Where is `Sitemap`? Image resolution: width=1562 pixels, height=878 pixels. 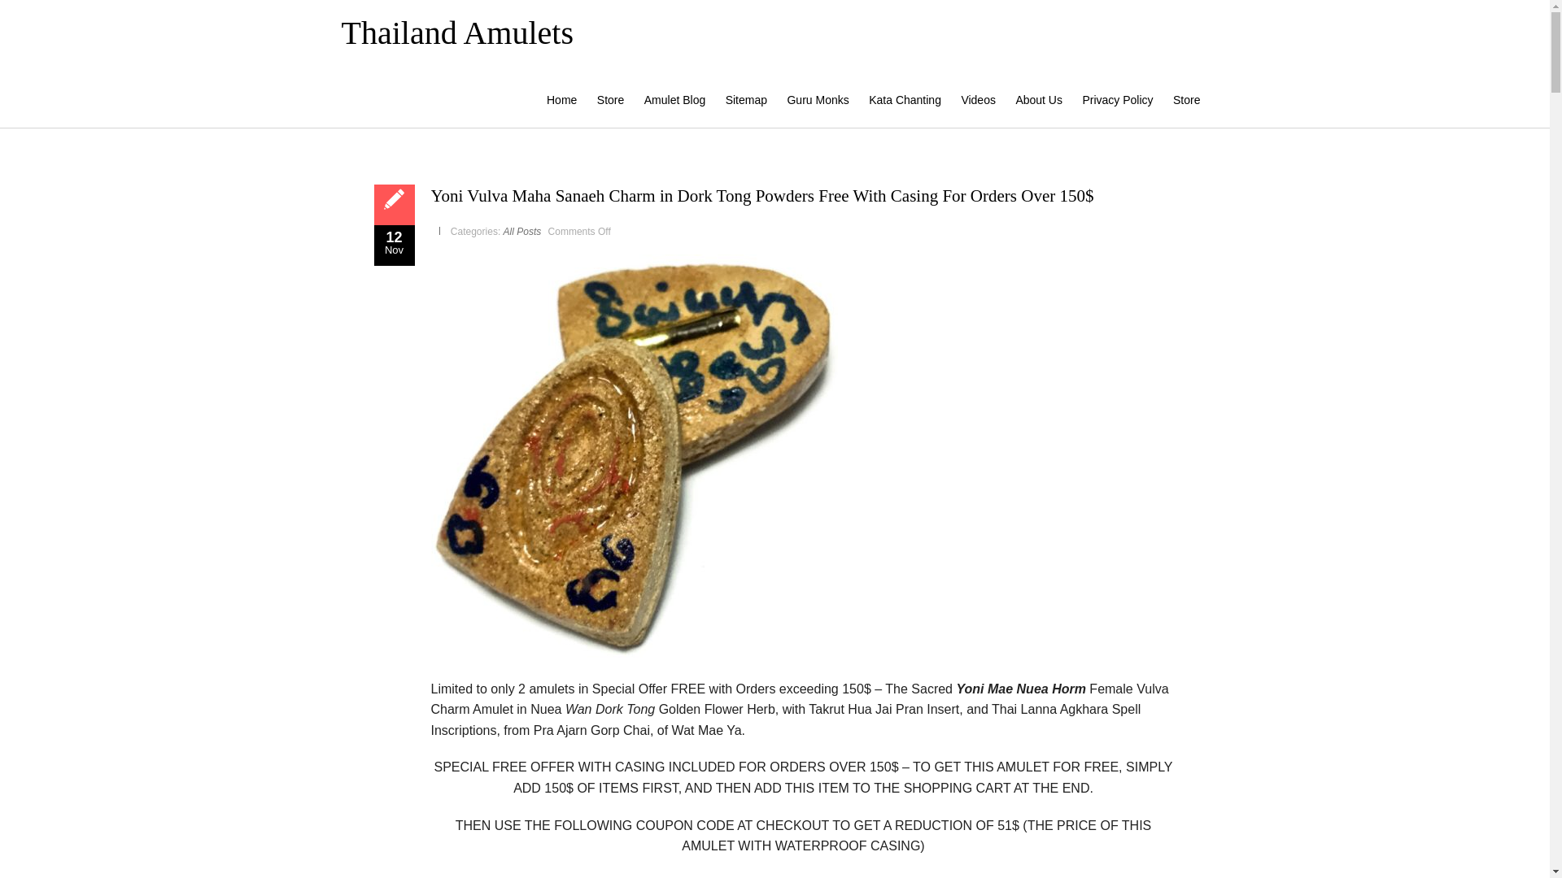 Sitemap is located at coordinates (746, 99).